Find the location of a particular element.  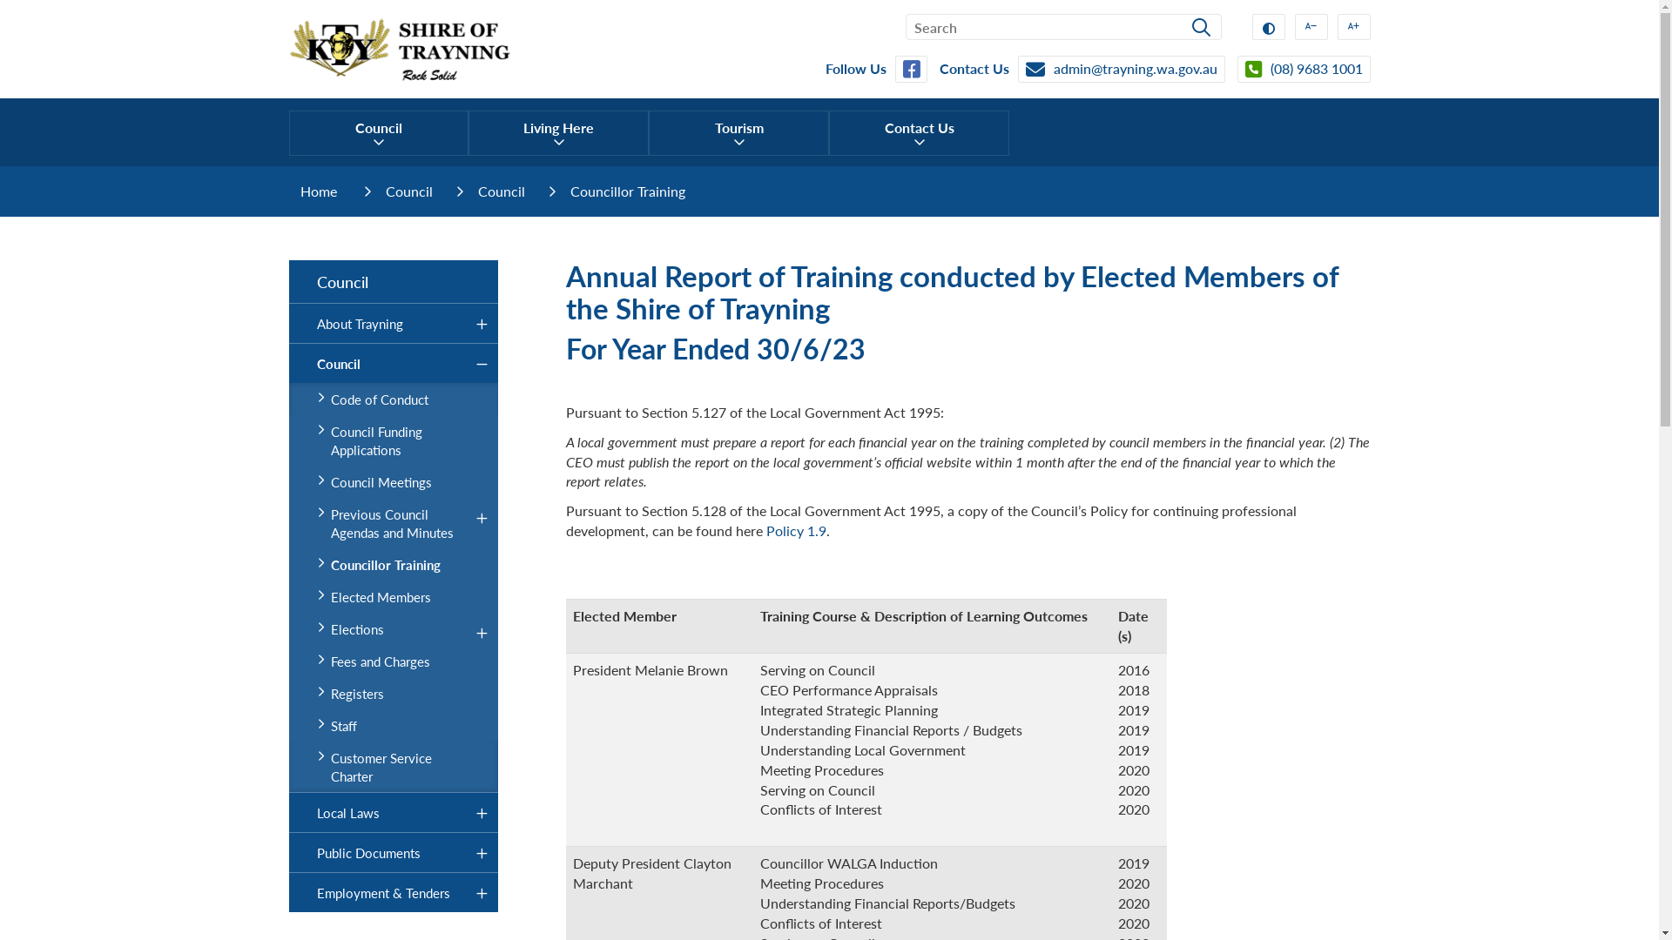

Registers is located at coordinates (394, 693).